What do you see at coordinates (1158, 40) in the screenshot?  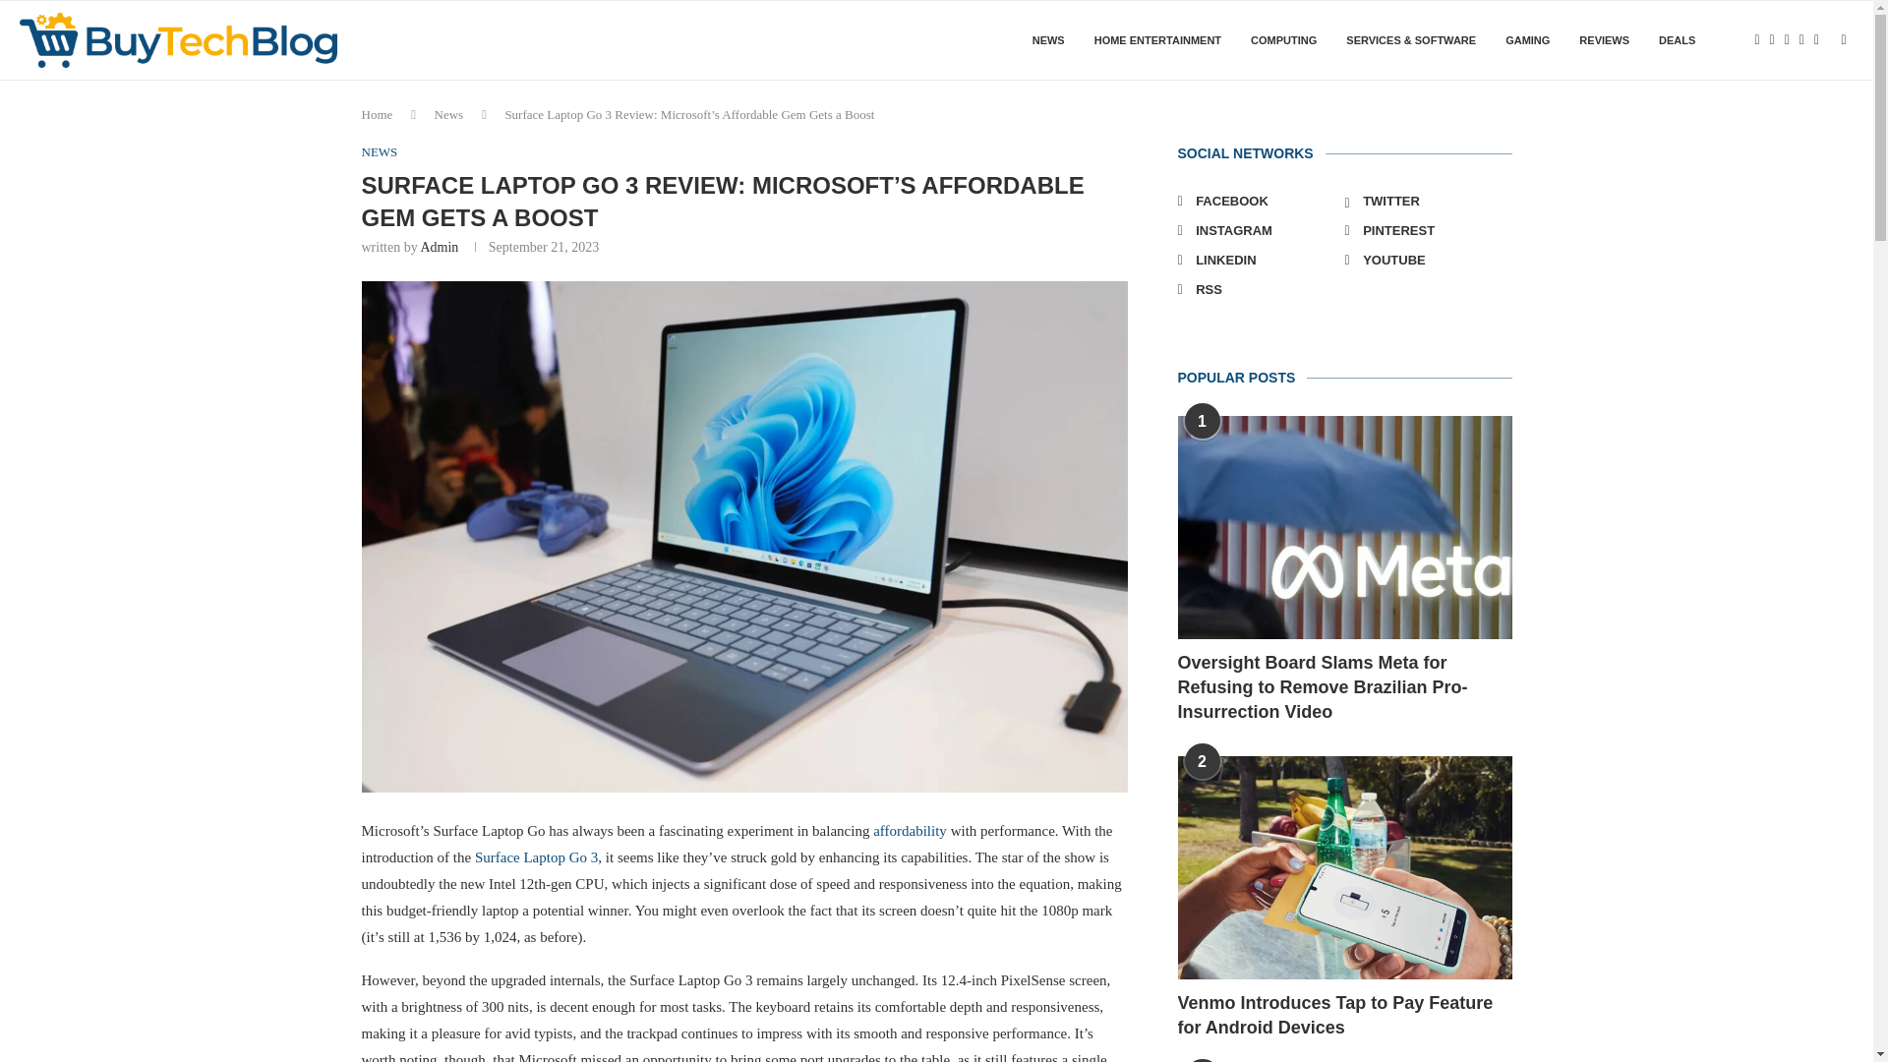 I see `HOME ENTERTAINMENT` at bounding box center [1158, 40].